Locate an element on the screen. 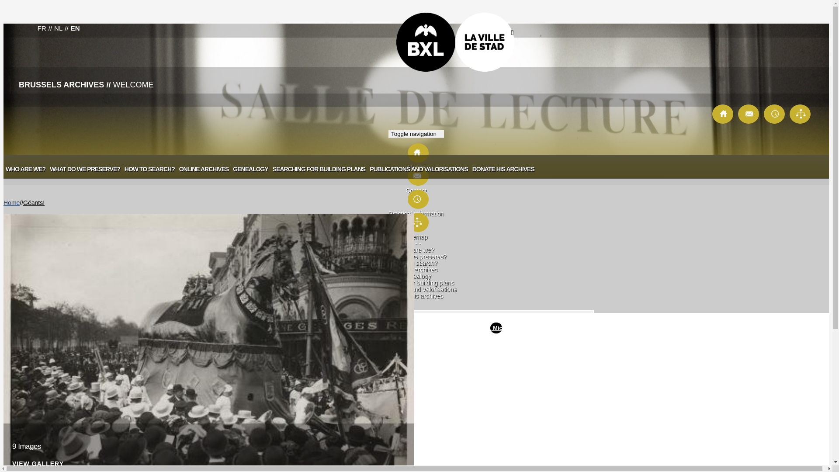 This screenshot has width=839, height=472. Home is located at coordinates (416, 164).